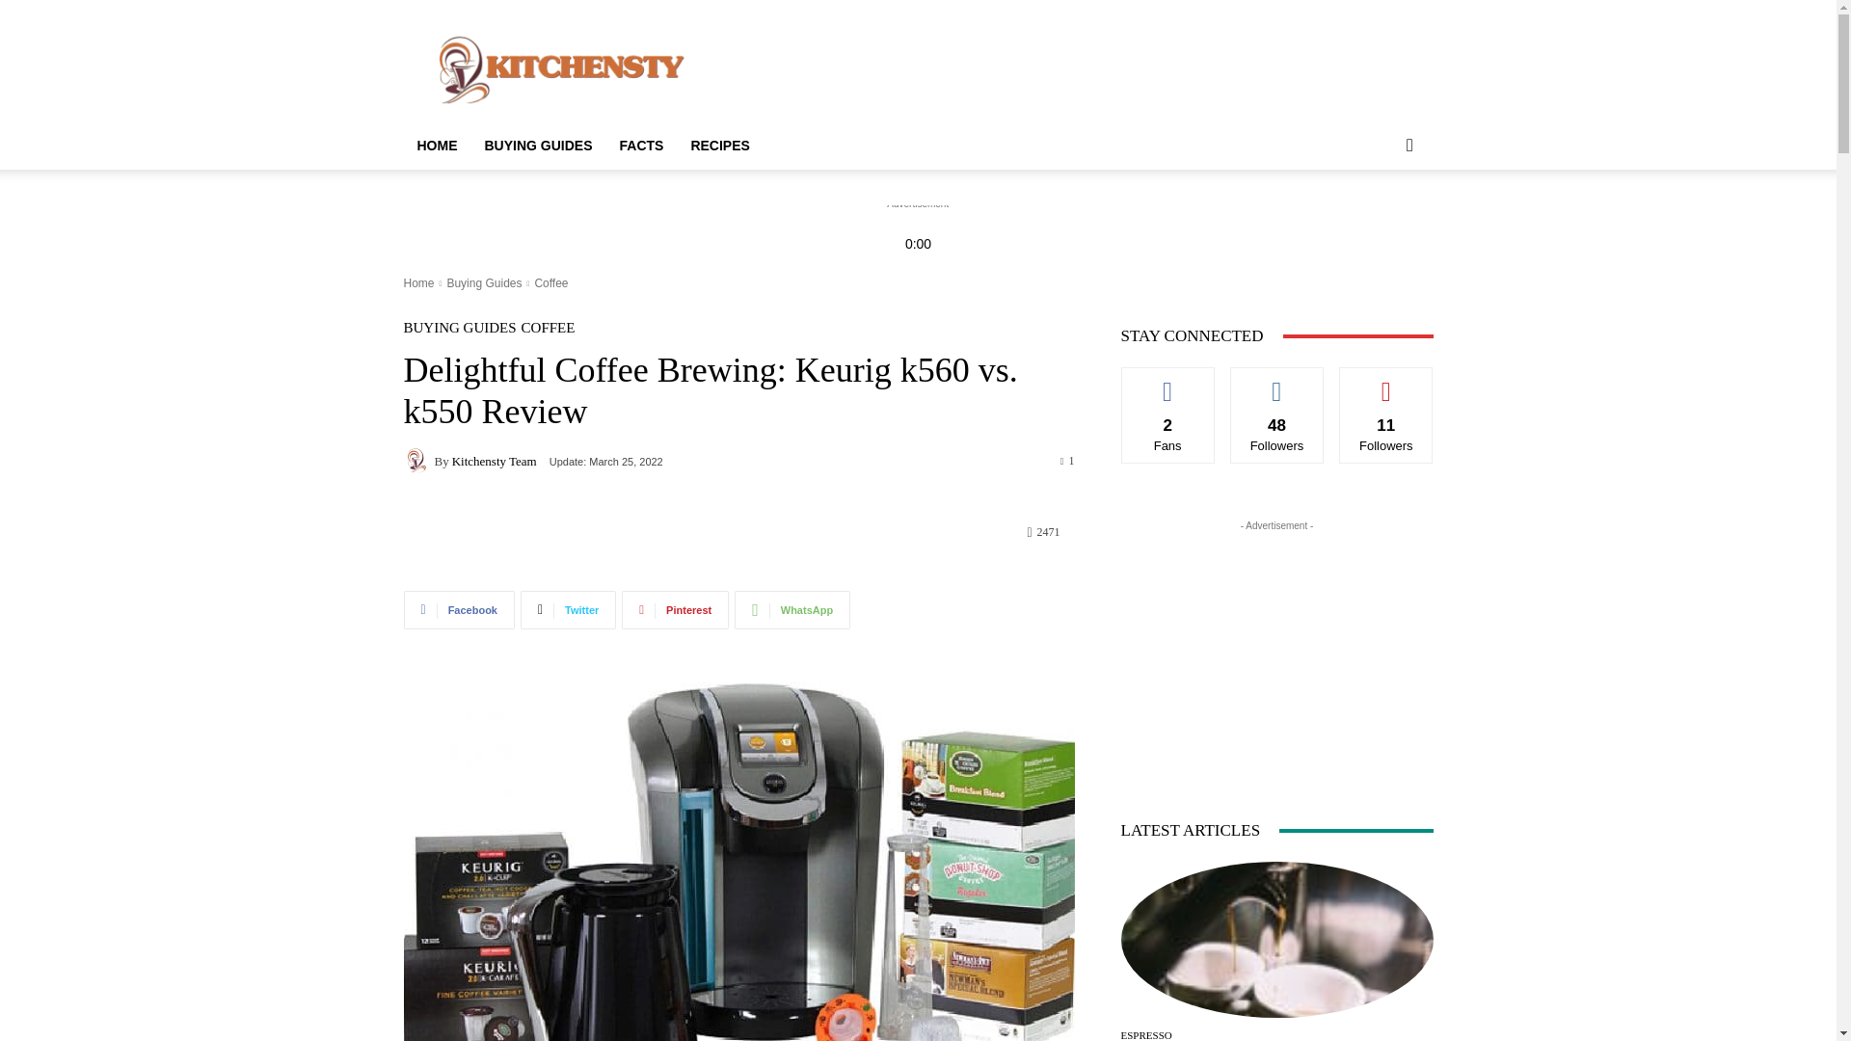 The width and height of the screenshot is (1851, 1041). I want to click on kitchensty.com, so click(566, 70).